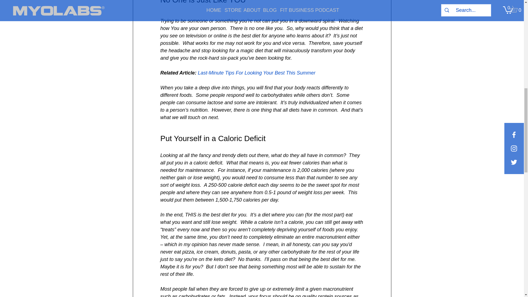 The height and width of the screenshot is (297, 528). Describe the element at coordinates (256, 73) in the screenshot. I see `Last-Minute Tips For Looking Your Best This Summer` at that location.